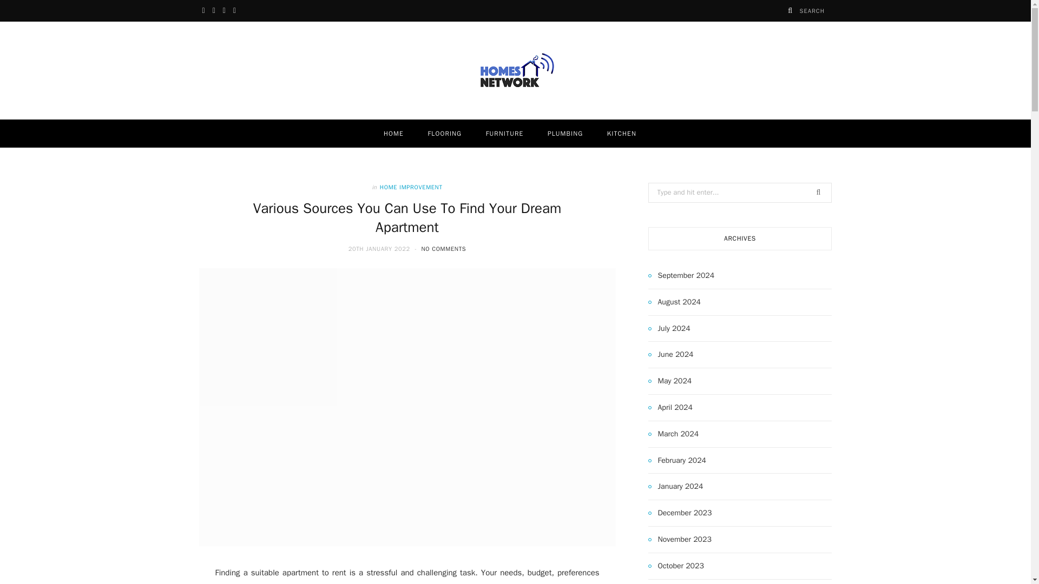 The image size is (1039, 584). I want to click on September 2024, so click(681, 275).